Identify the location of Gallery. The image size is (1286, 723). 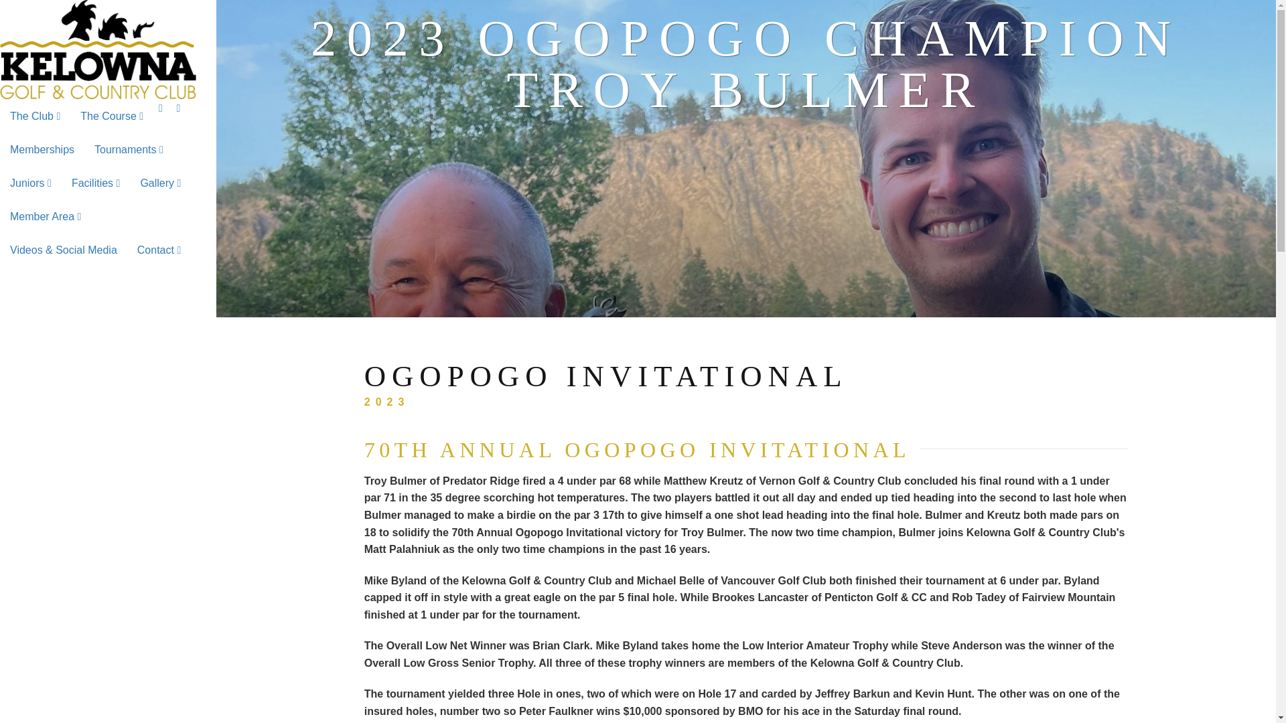
(159, 183).